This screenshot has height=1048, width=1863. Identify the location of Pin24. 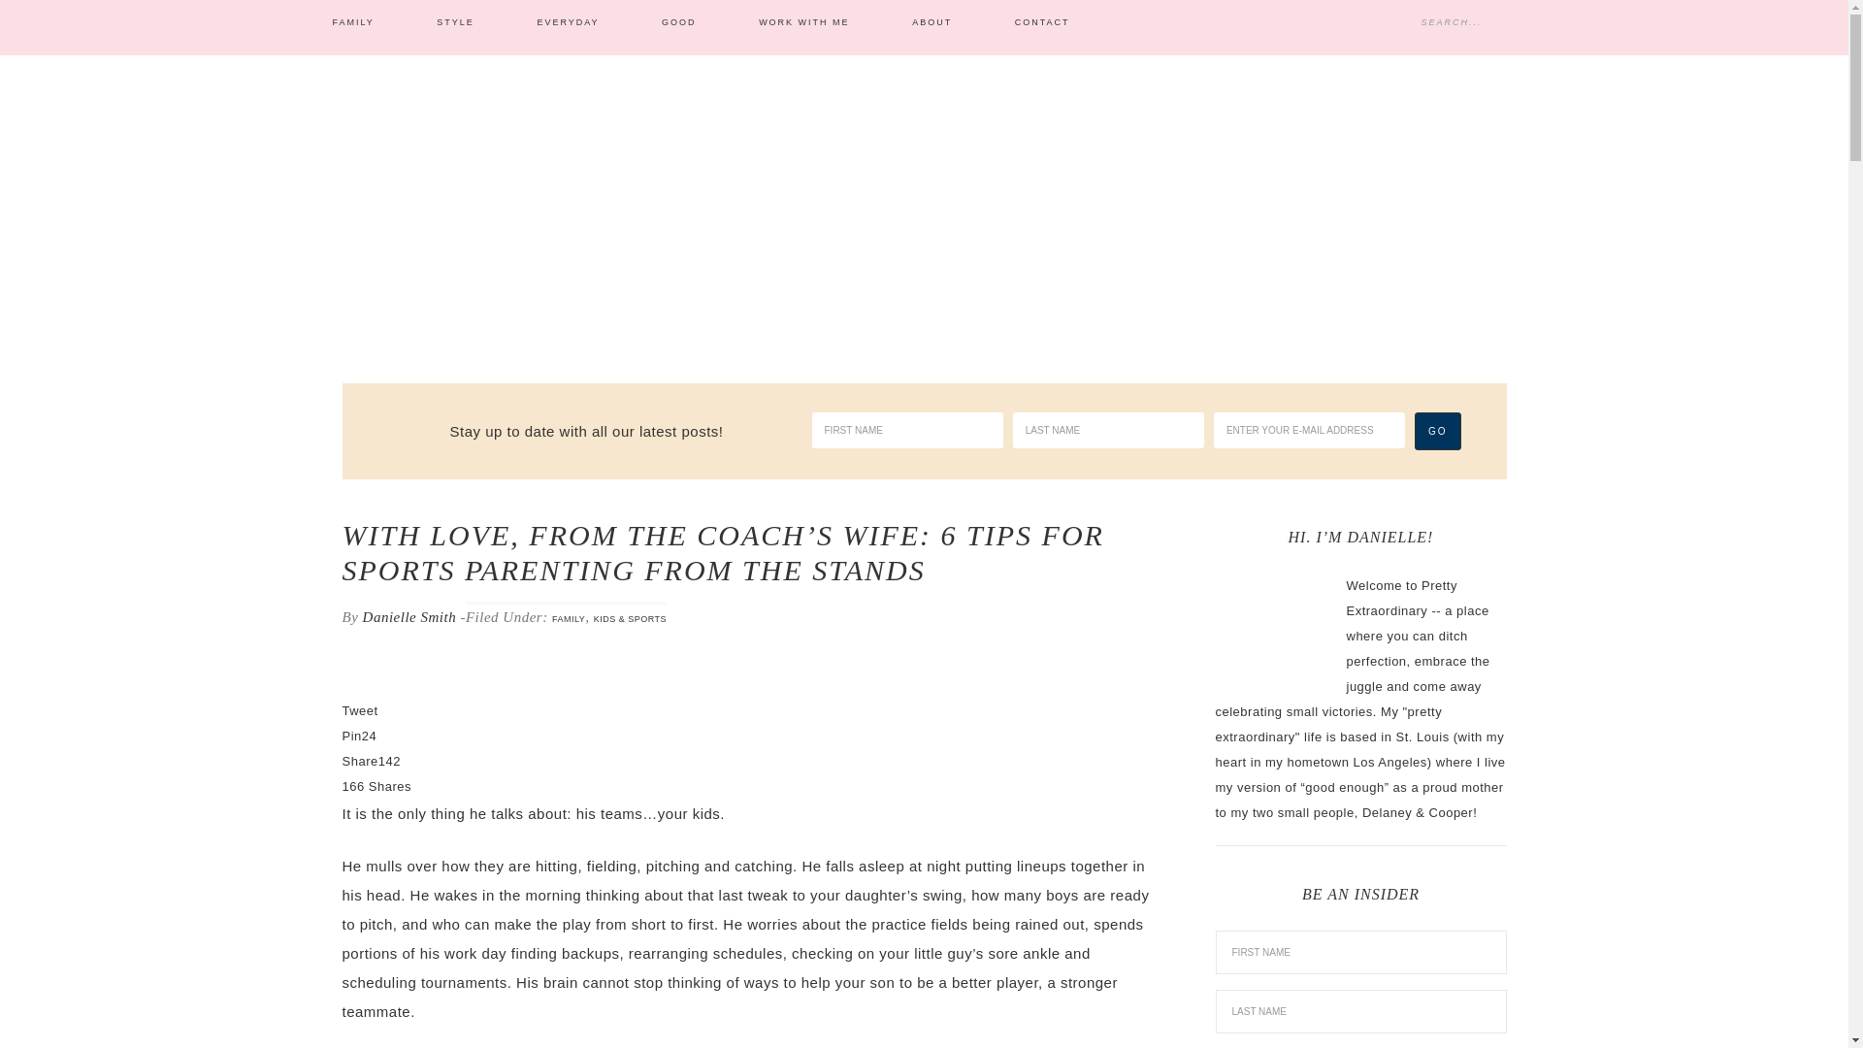
(358, 736).